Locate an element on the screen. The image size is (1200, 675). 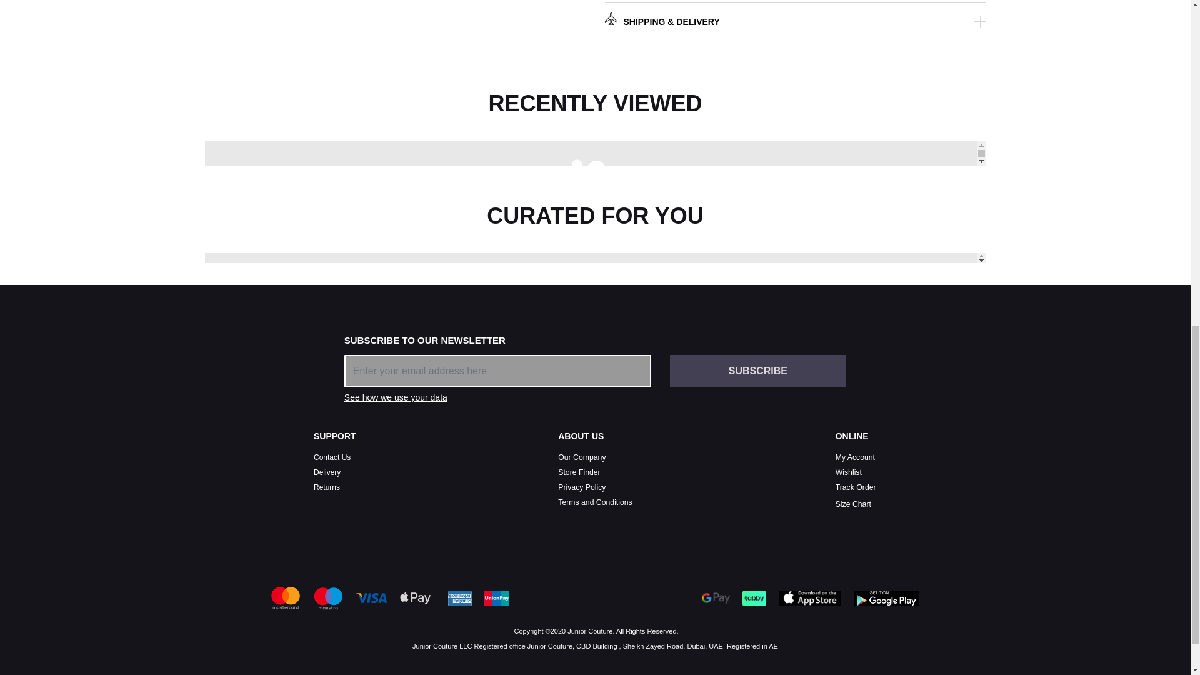
Go to Privacy is located at coordinates (581, 487).